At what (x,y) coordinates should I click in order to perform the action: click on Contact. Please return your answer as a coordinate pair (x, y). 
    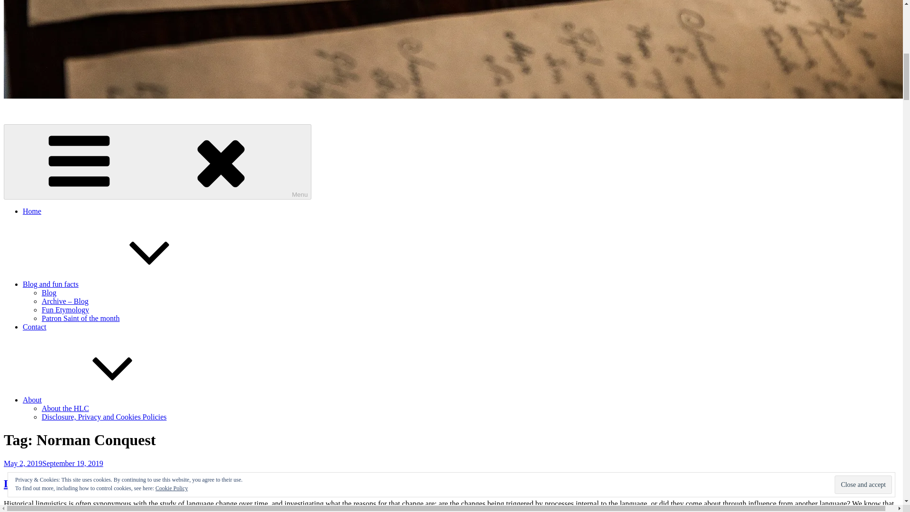
    Looking at the image, I should click on (34, 327).